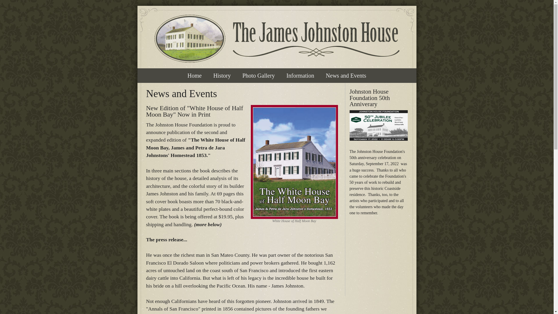  I want to click on History, so click(222, 76).